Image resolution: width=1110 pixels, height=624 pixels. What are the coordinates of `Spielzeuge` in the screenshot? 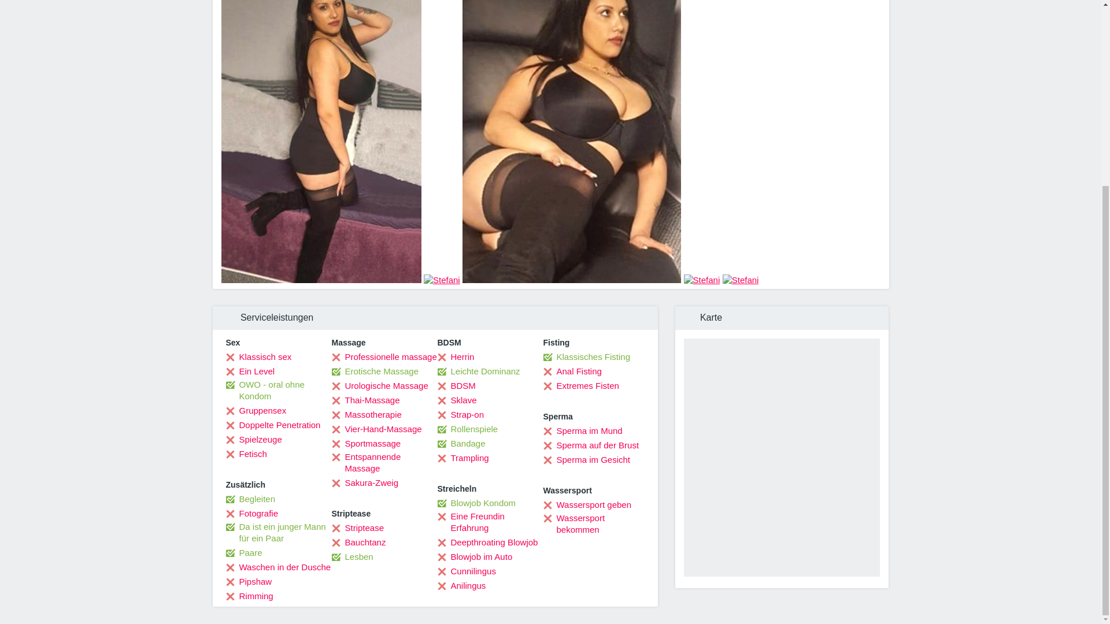 It's located at (253, 439).